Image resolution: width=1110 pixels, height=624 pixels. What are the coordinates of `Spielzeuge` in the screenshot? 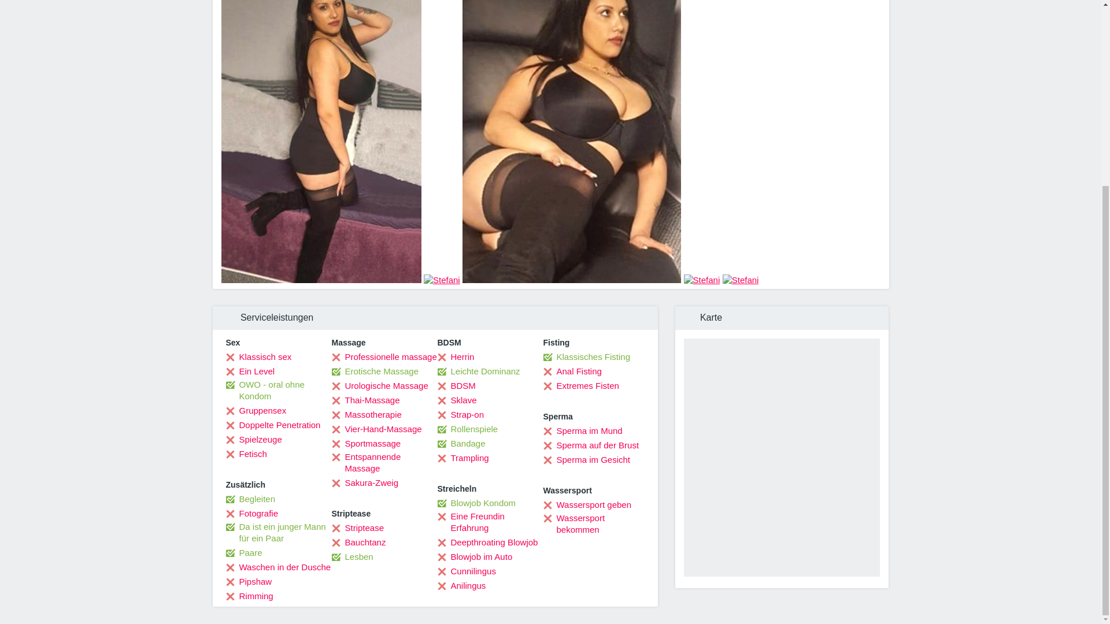 It's located at (253, 439).